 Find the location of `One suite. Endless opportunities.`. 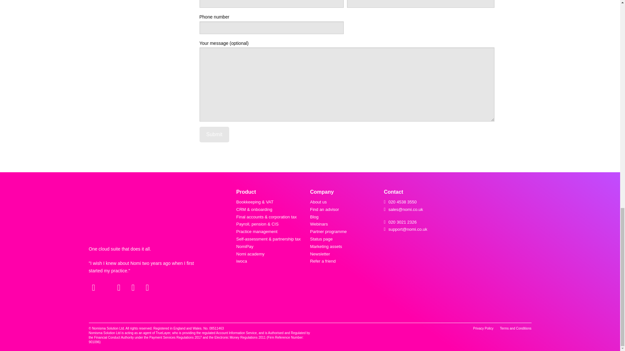

One suite. Endless opportunities. is located at coordinates (119, 213).